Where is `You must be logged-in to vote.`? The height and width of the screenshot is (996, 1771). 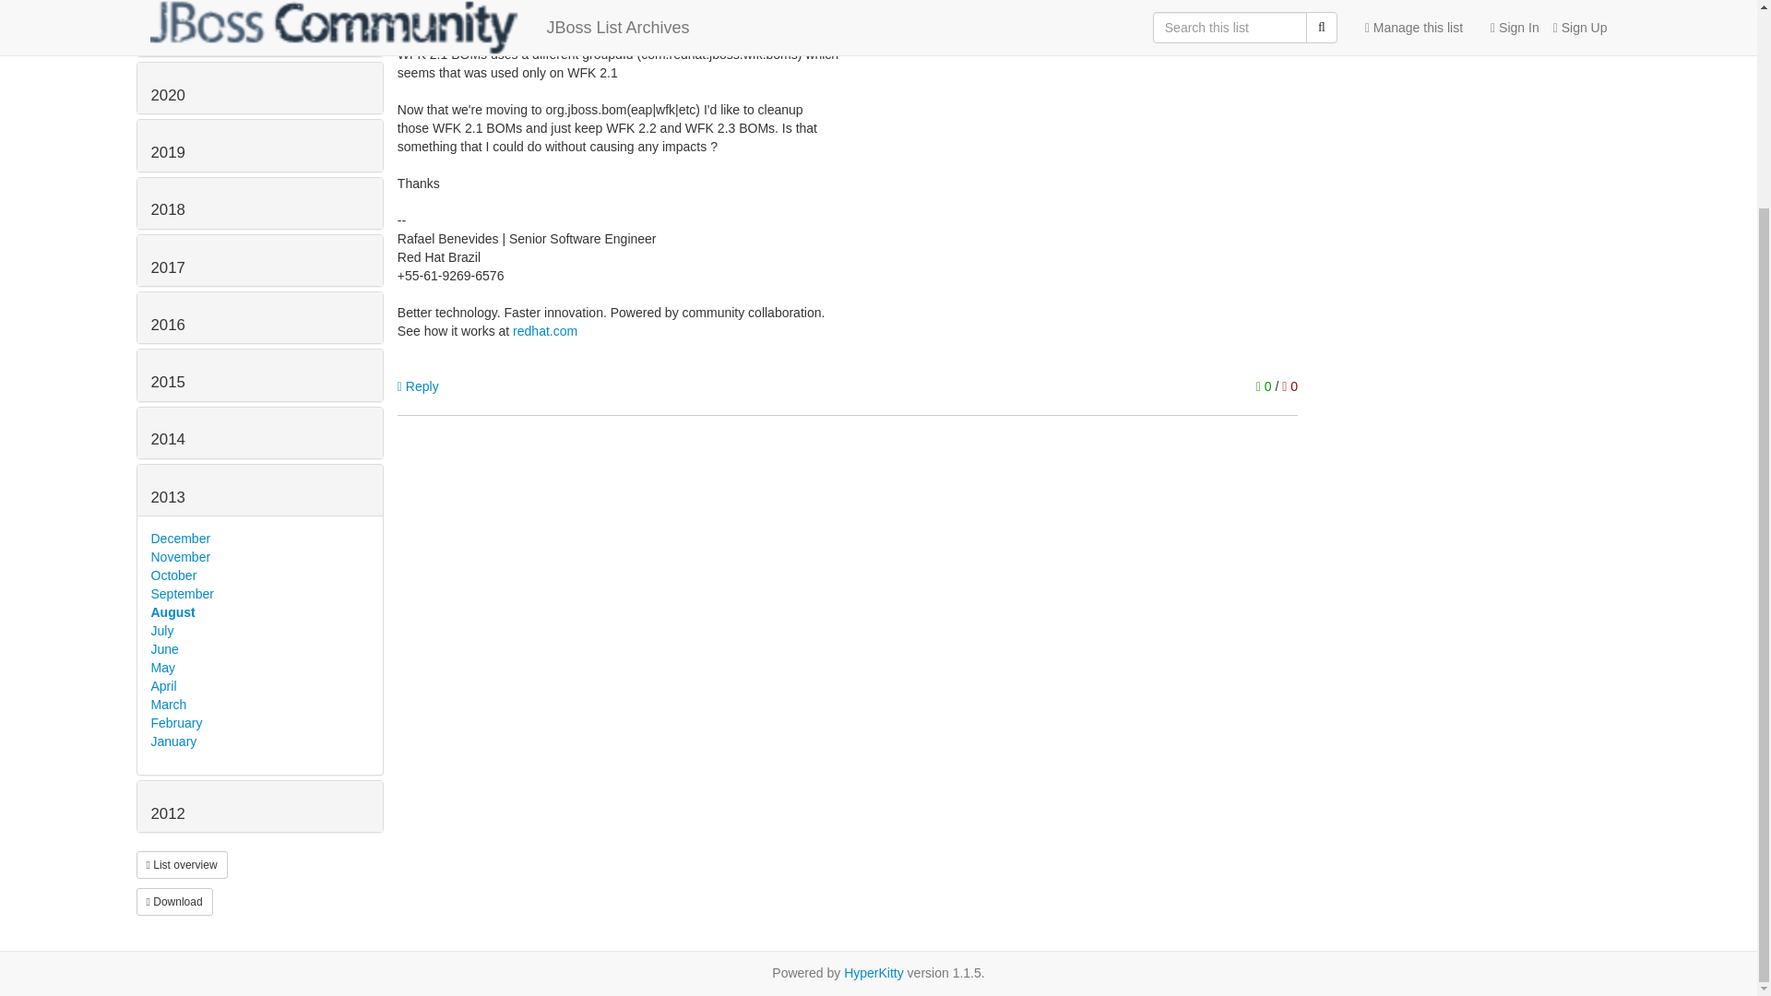
You must be logged-in to vote. is located at coordinates (1266, 385).